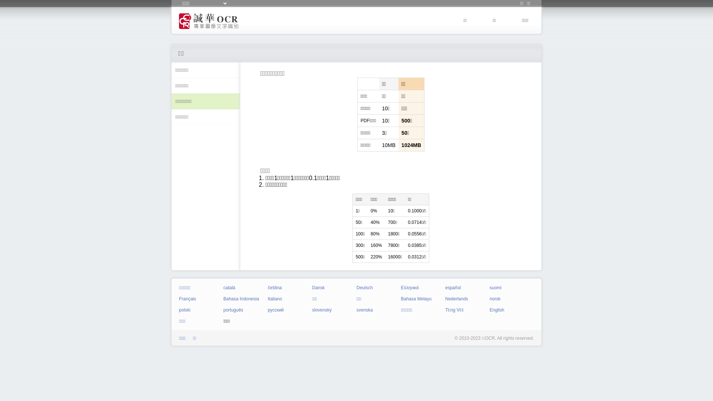 This screenshot has width=713, height=401. Describe the element at coordinates (497, 310) in the screenshot. I see `English` at that location.